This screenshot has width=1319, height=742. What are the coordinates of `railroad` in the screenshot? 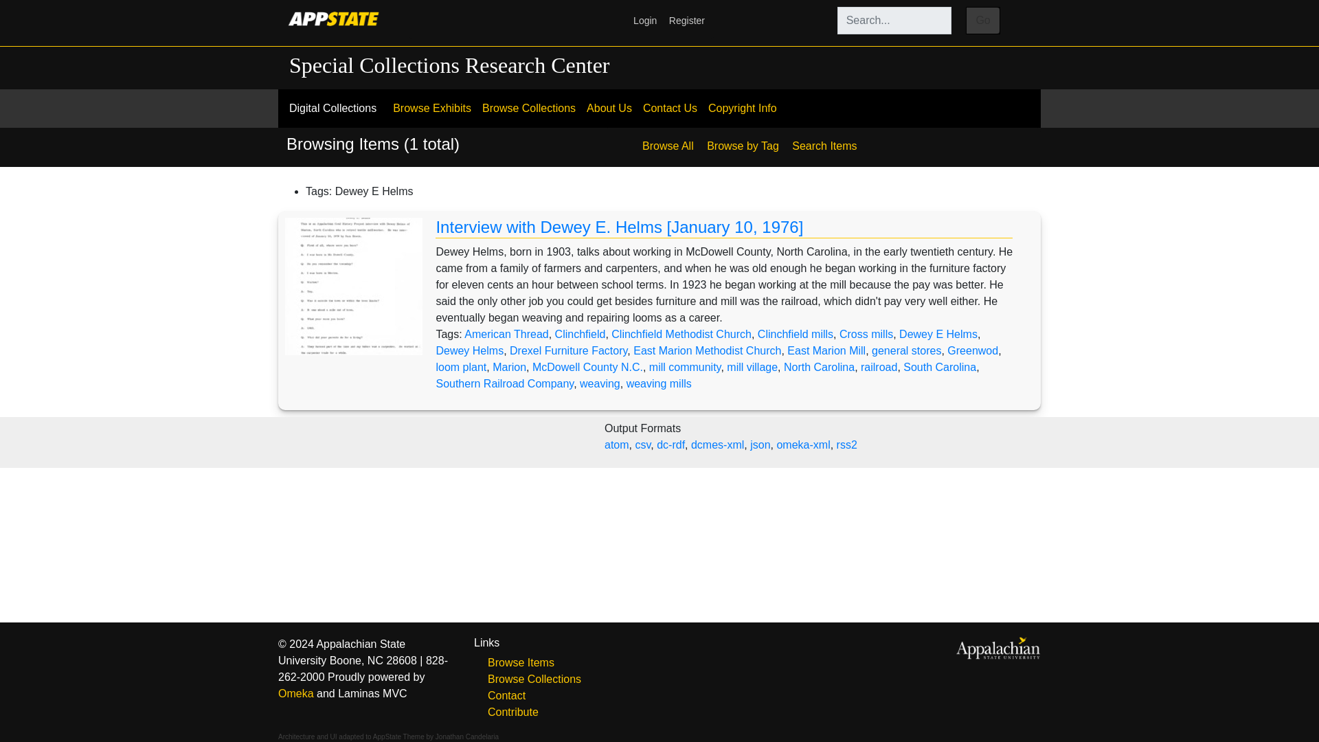 It's located at (879, 367).